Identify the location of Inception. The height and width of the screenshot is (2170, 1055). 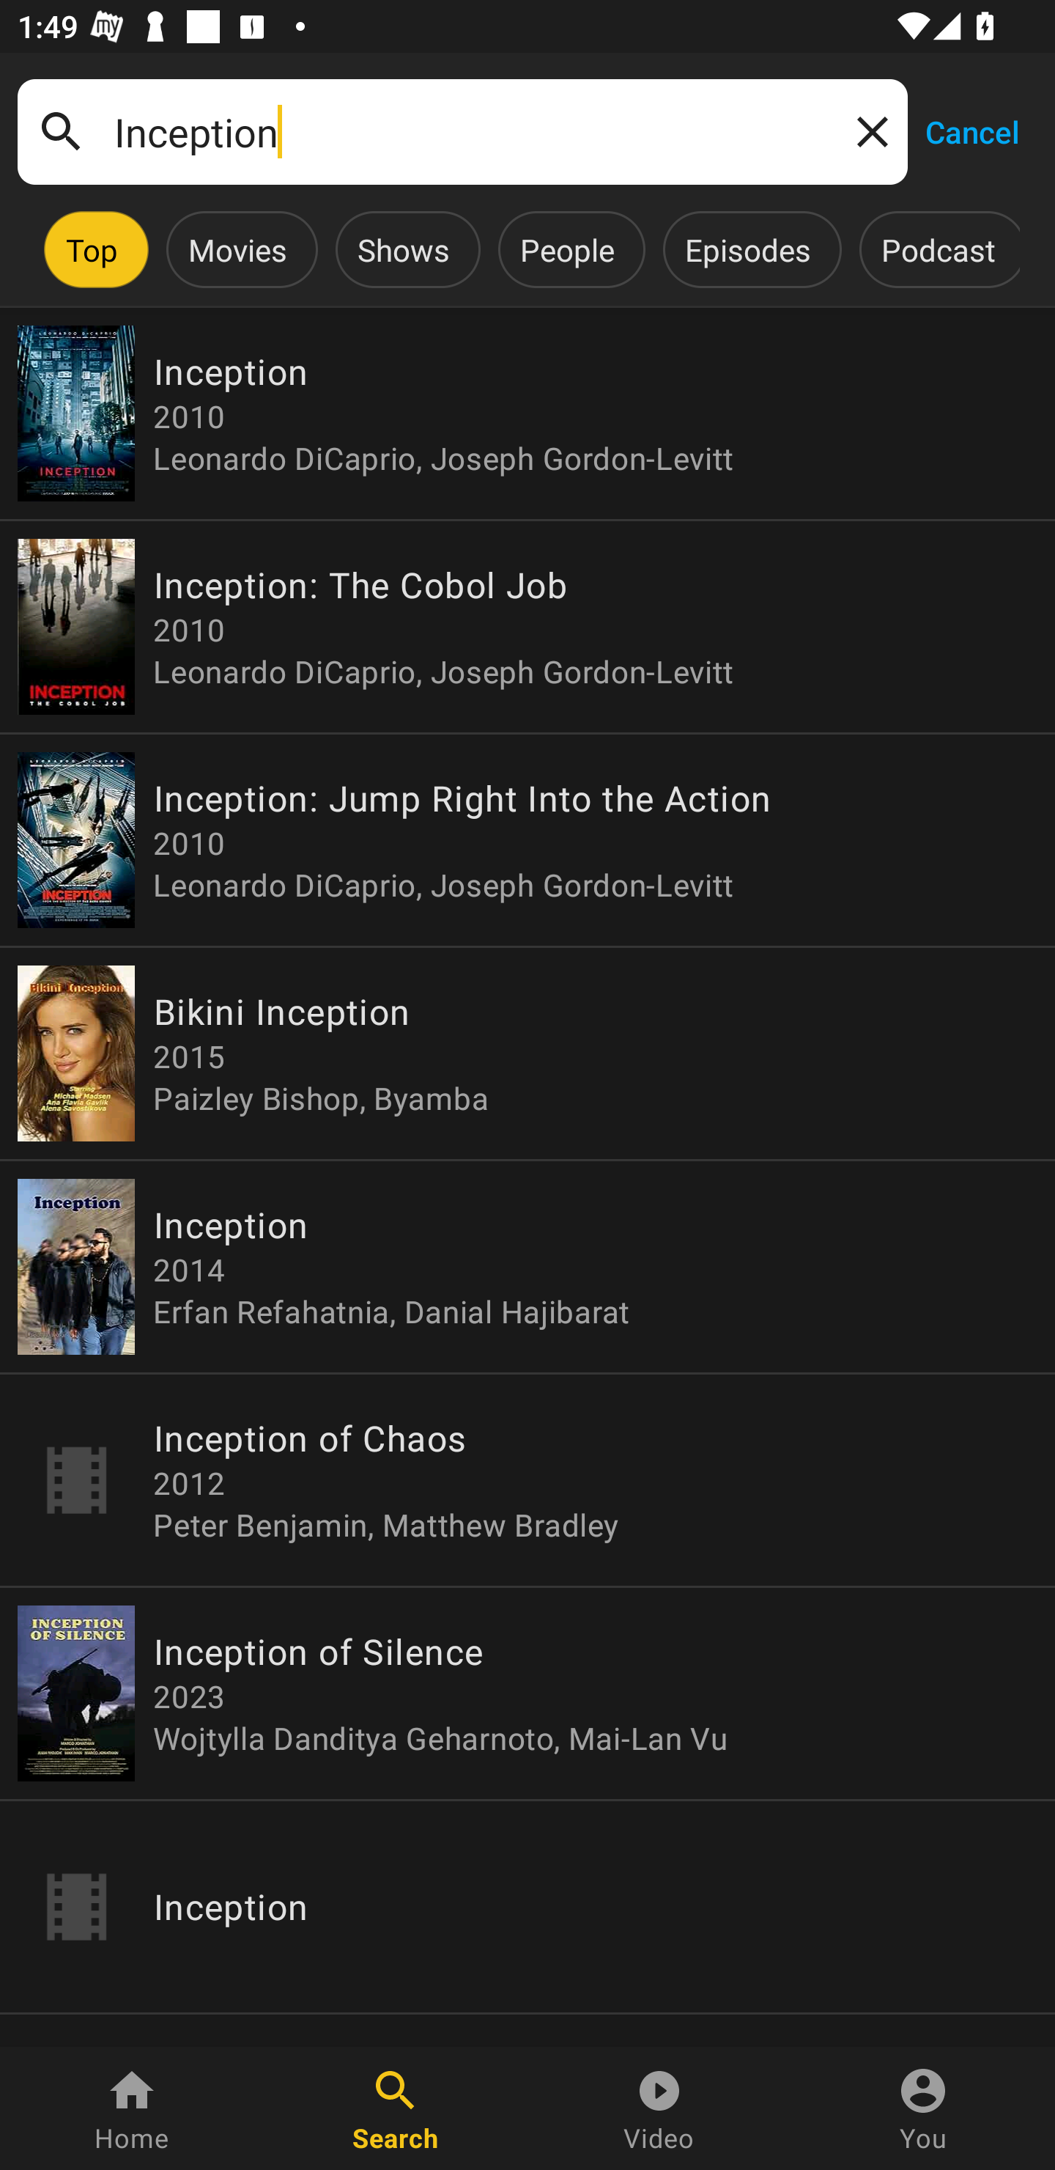
(527, 1906).